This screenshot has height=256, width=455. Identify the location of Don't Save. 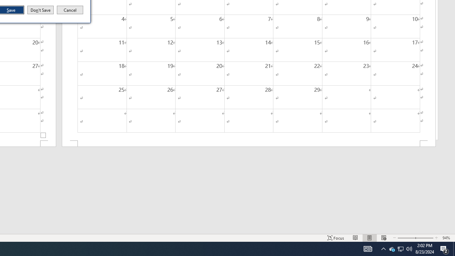
(41, 10).